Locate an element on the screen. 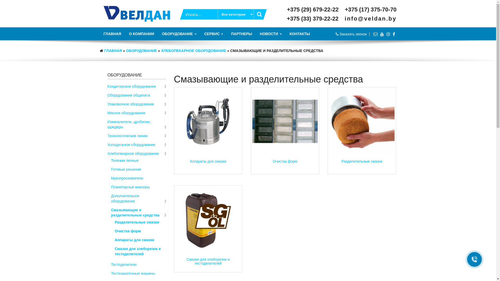  +375 (33) 379-22-22 is located at coordinates (314, 19).